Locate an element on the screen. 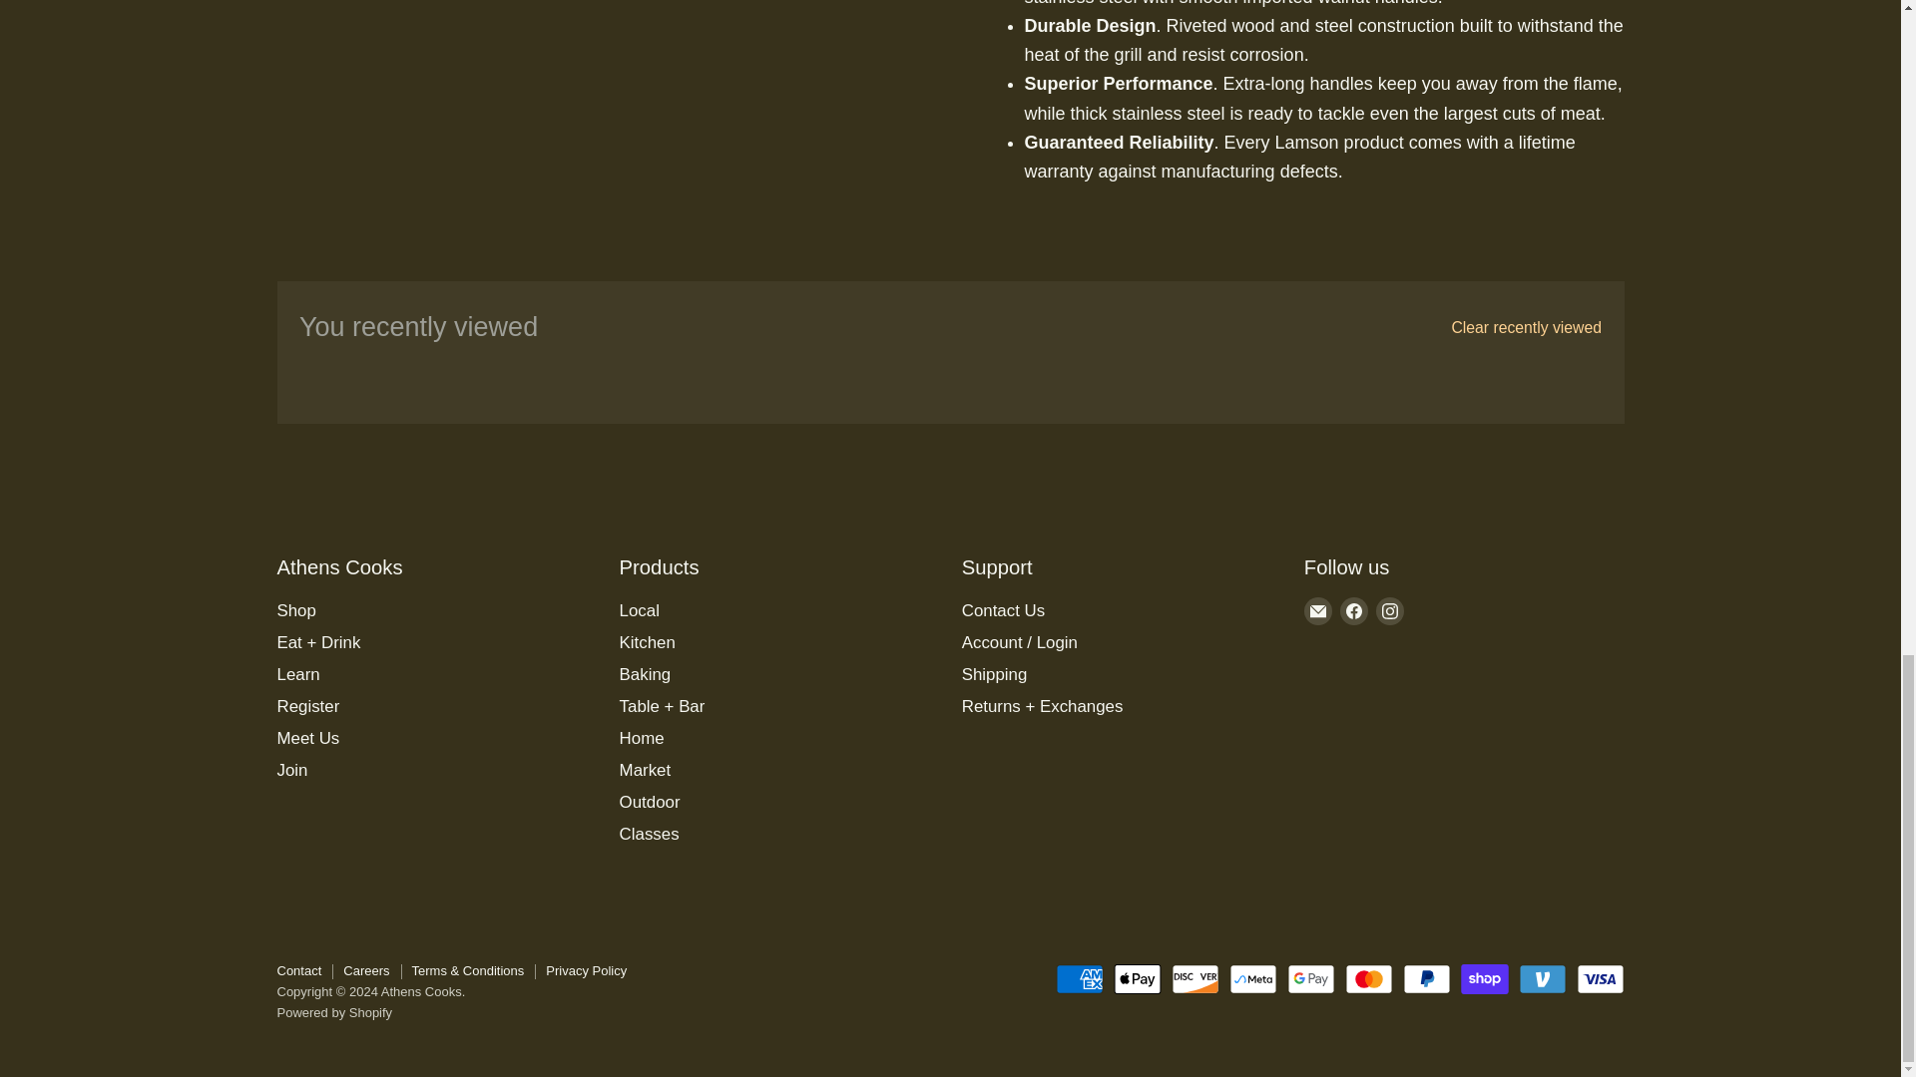 The width and height of the screenshot is (1916, 1077). Facebook is located at coordinates (1353, 611).